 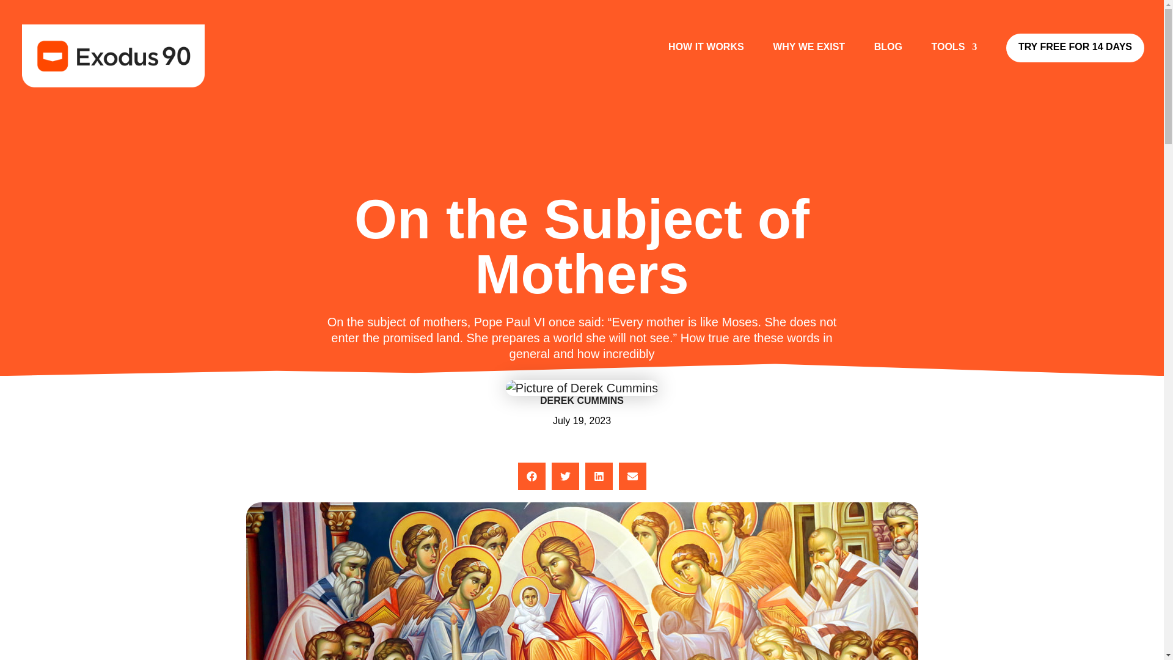 I want to click on Back to all articles, so click(x=582, y=86).